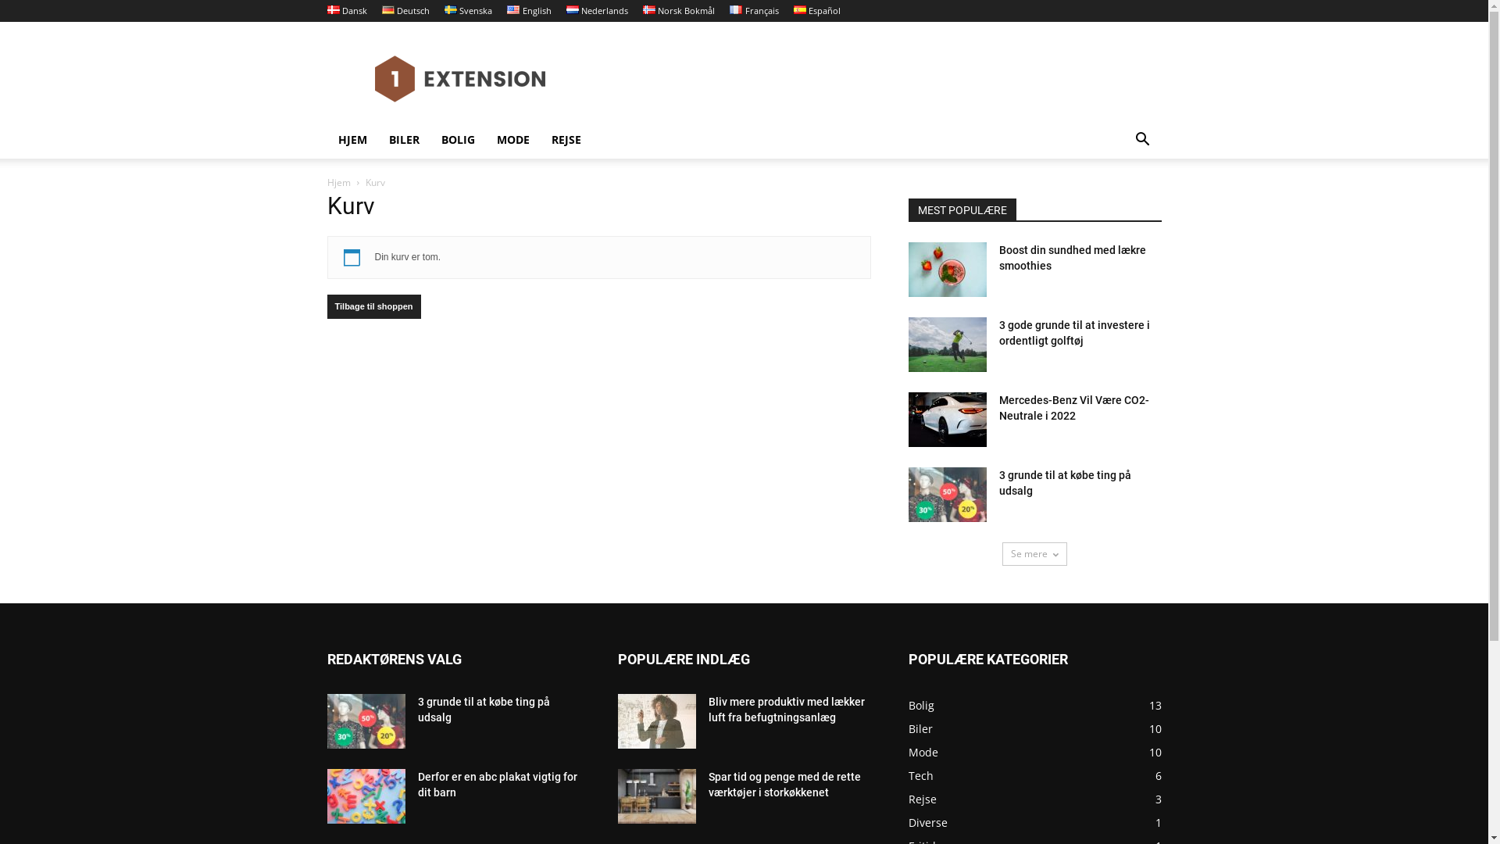  Describe the element at coordinates (927, 822) in the screenshot. I see `Diverse
1` at that location.